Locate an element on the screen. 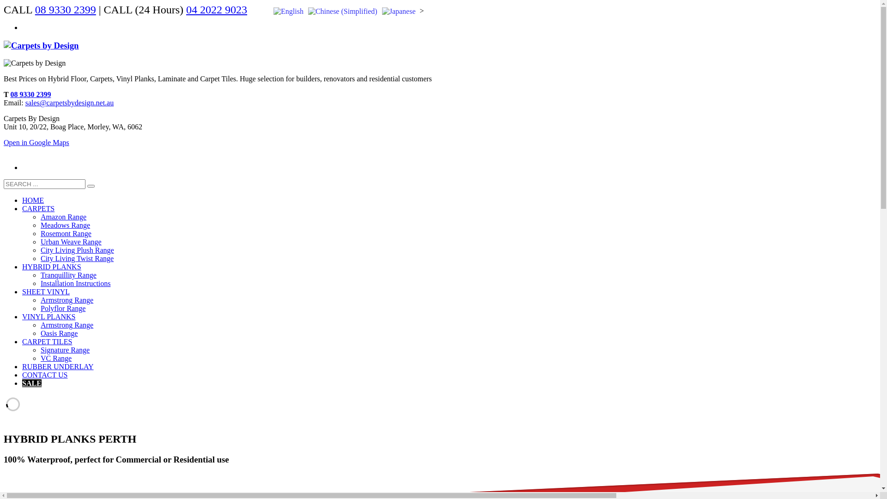 The image size is (887, 499). SALE is located at coordinates (32, 383).